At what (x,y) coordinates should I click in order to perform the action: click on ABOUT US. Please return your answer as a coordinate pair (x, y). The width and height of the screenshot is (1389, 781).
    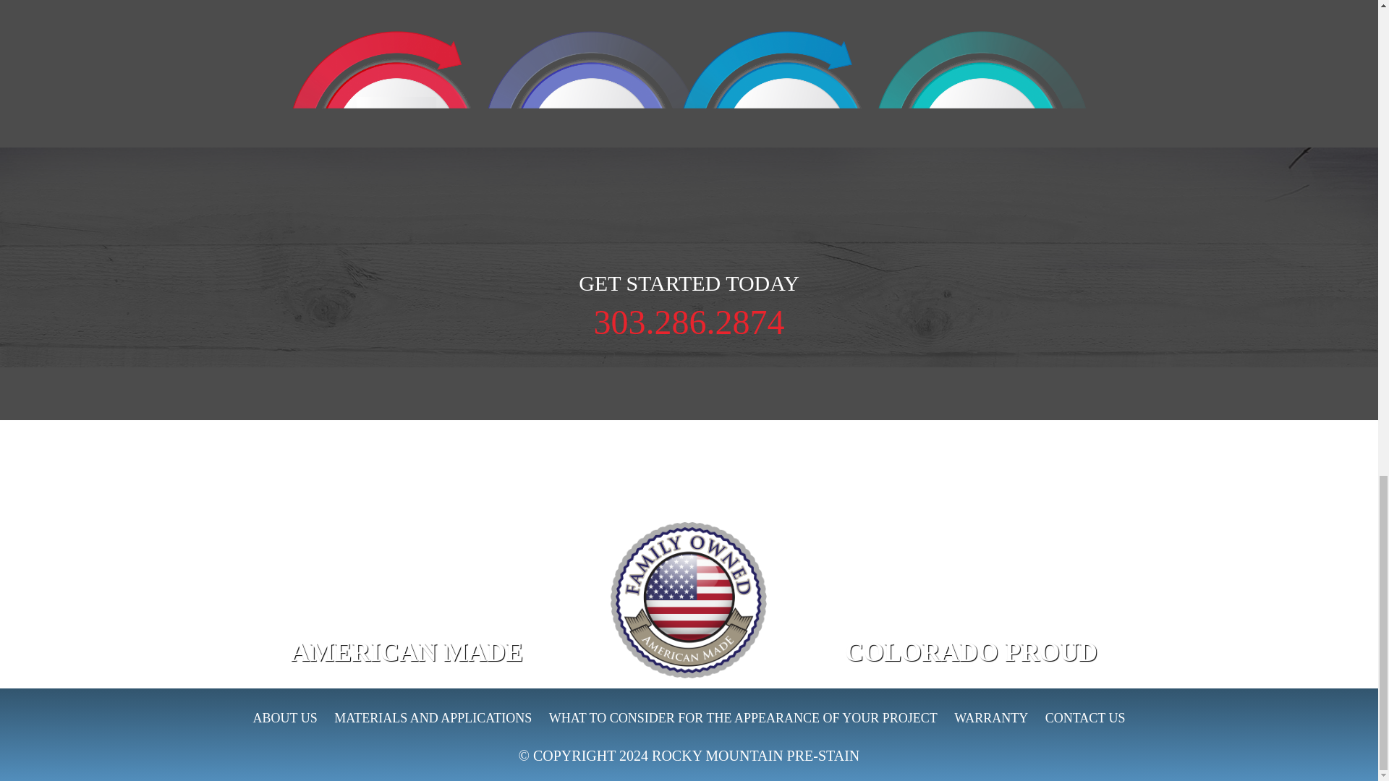
    Looking at the image, I should click on (284, 718).